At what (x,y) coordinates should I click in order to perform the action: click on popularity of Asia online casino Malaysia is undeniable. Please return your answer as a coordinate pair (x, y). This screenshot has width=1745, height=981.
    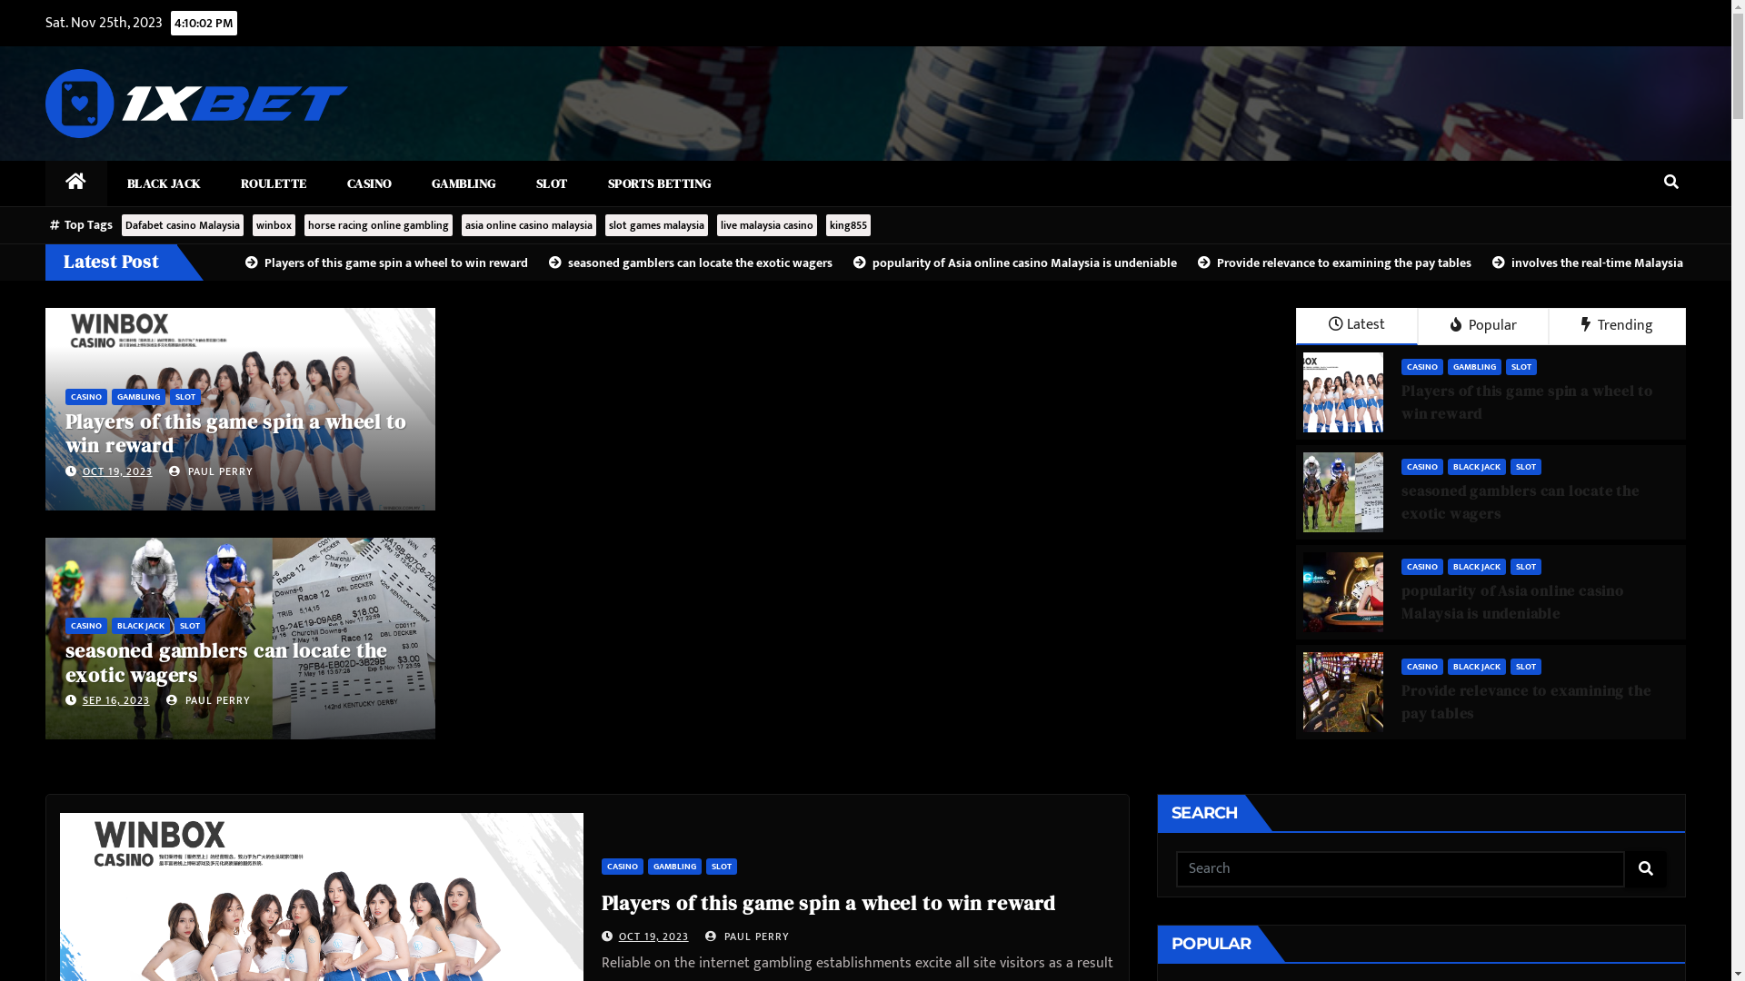
    Looking at the image, I should click on (1512, 601).